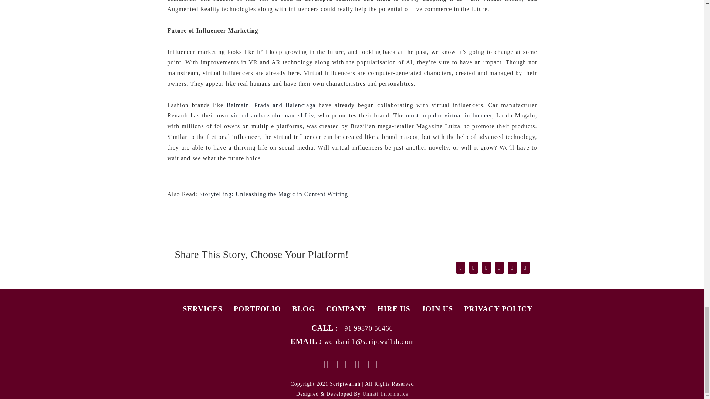  I want to click on JOIN US, so click(437, 309).